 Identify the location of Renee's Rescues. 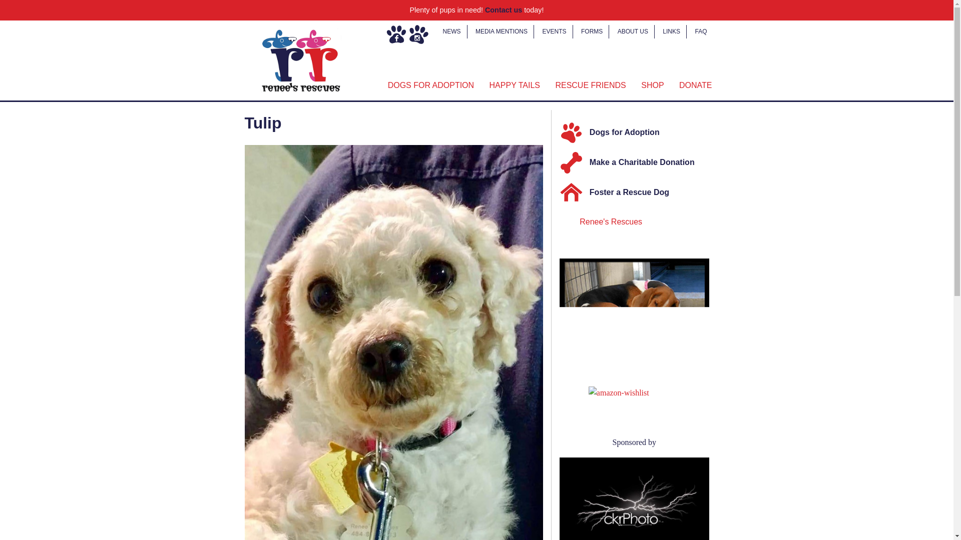
(611, 222).